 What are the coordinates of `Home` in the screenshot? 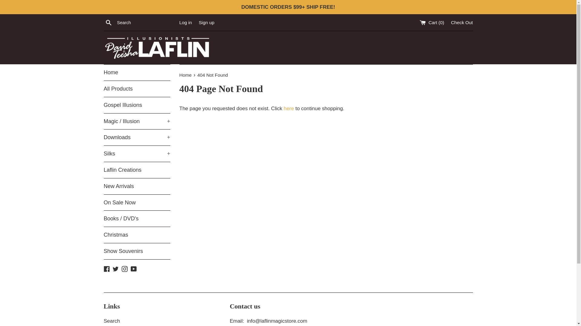 It's located at (137, 72).